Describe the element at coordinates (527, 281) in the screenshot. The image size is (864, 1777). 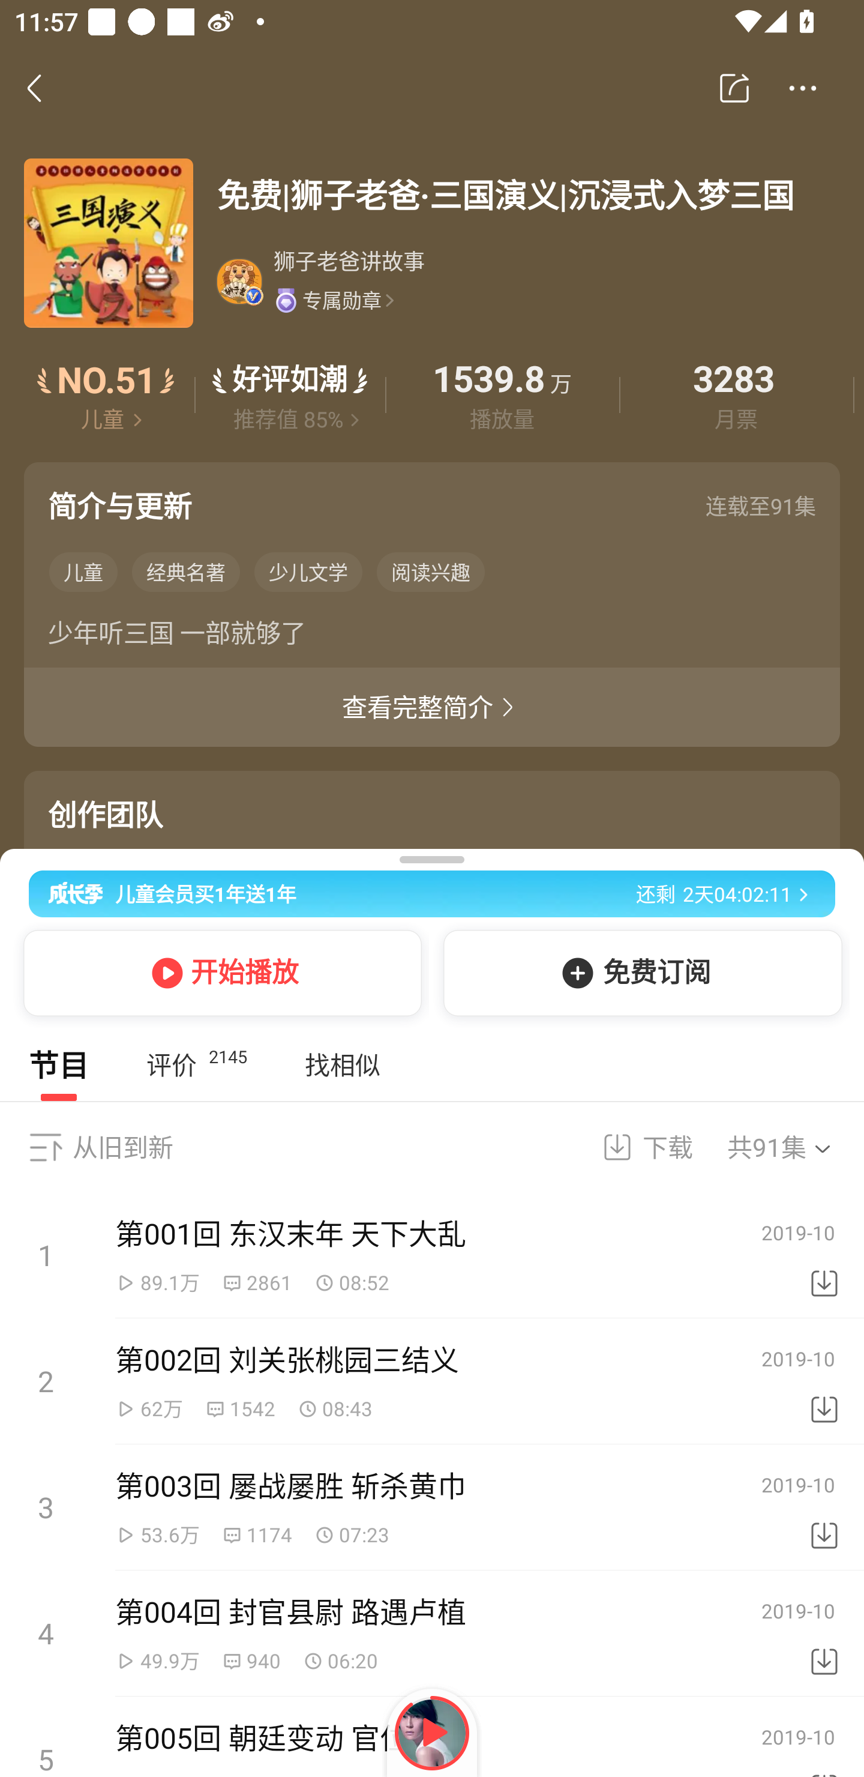
I see `狮子老爸讲故事 专属勋章` at that location.